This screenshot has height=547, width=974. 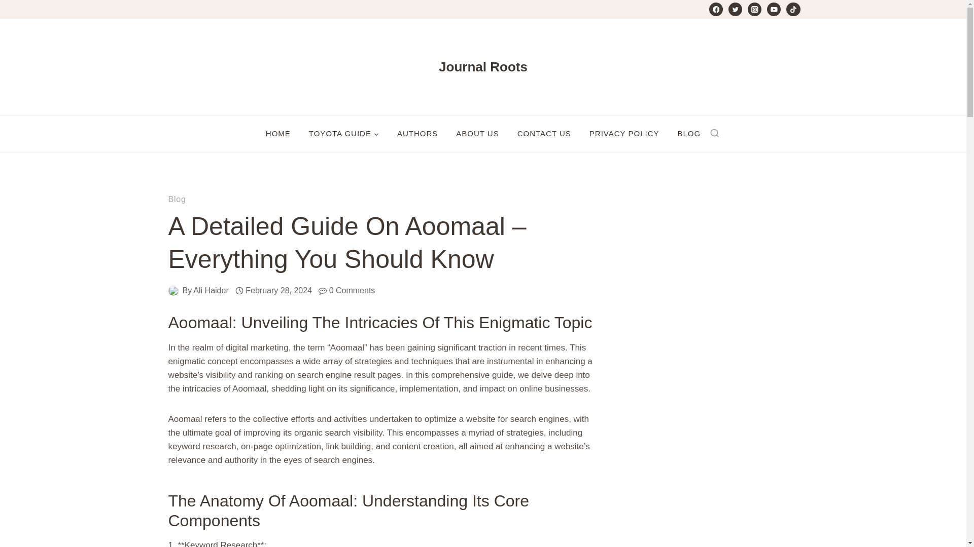 What do you see at coordinates (344, 134) in the screenshot?
I see `TOYOTA GUIDE` at bounding box center [344, 134].